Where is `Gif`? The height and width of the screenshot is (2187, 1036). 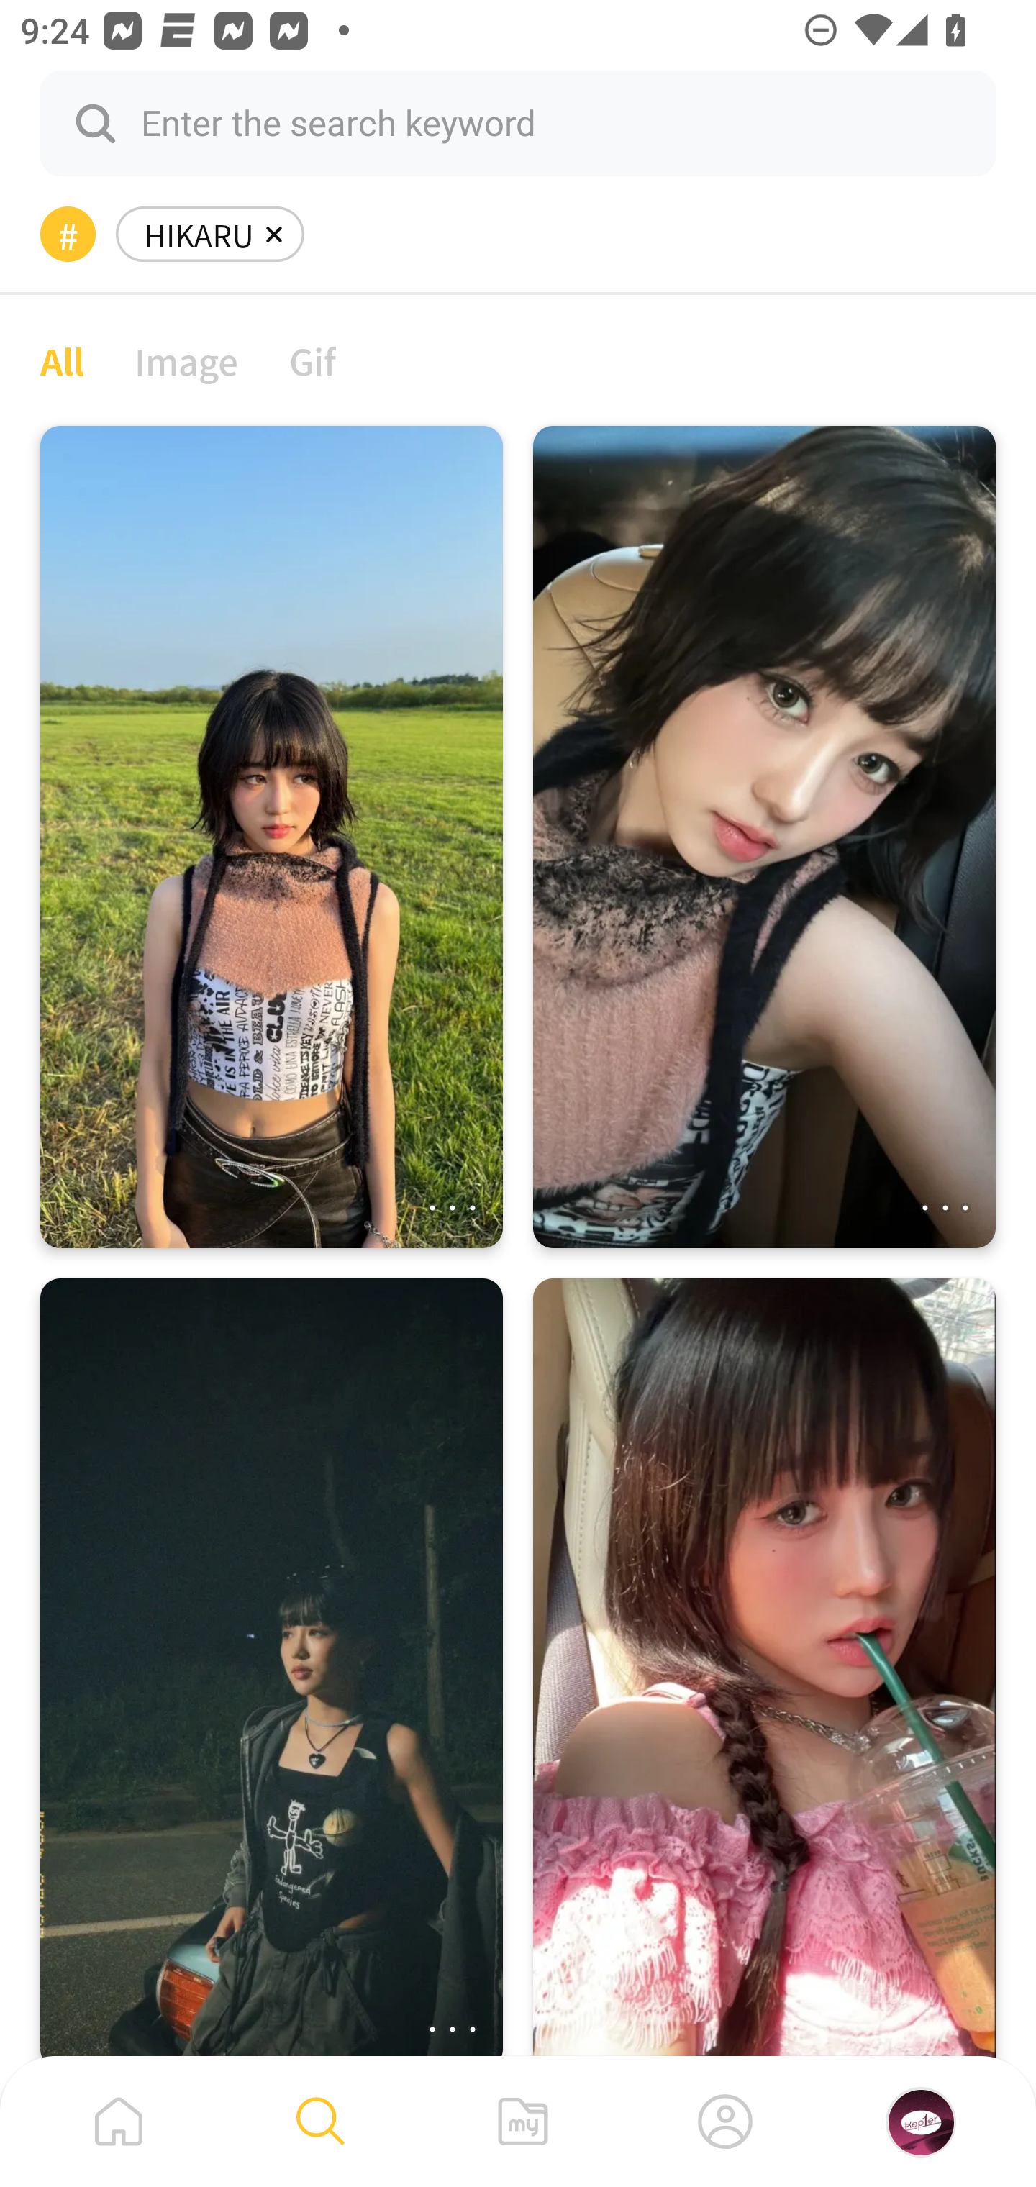
Gif is located at coordinates (312, 360).